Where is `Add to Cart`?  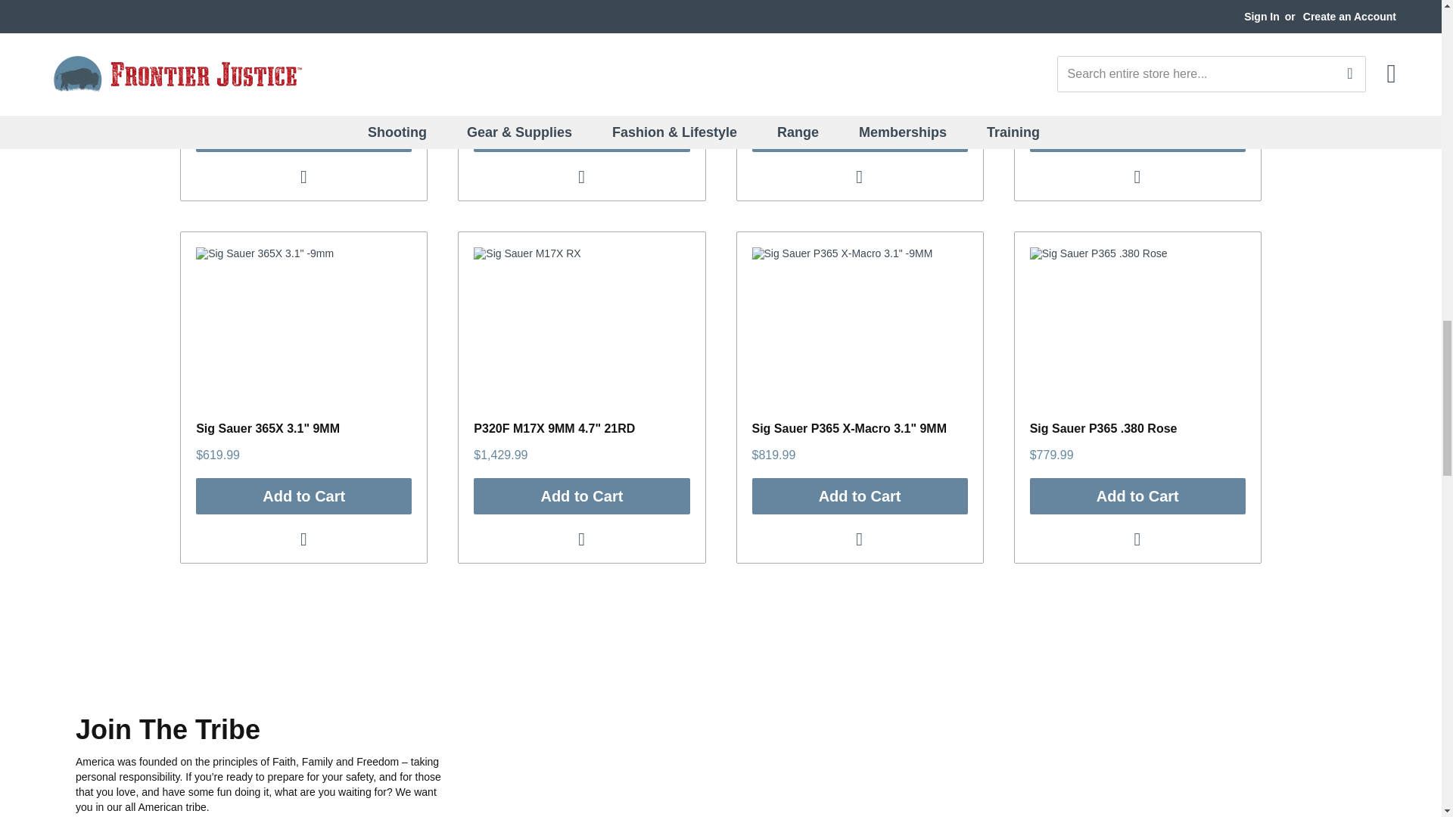 Add to Cart is located at coordinates (581, 133).